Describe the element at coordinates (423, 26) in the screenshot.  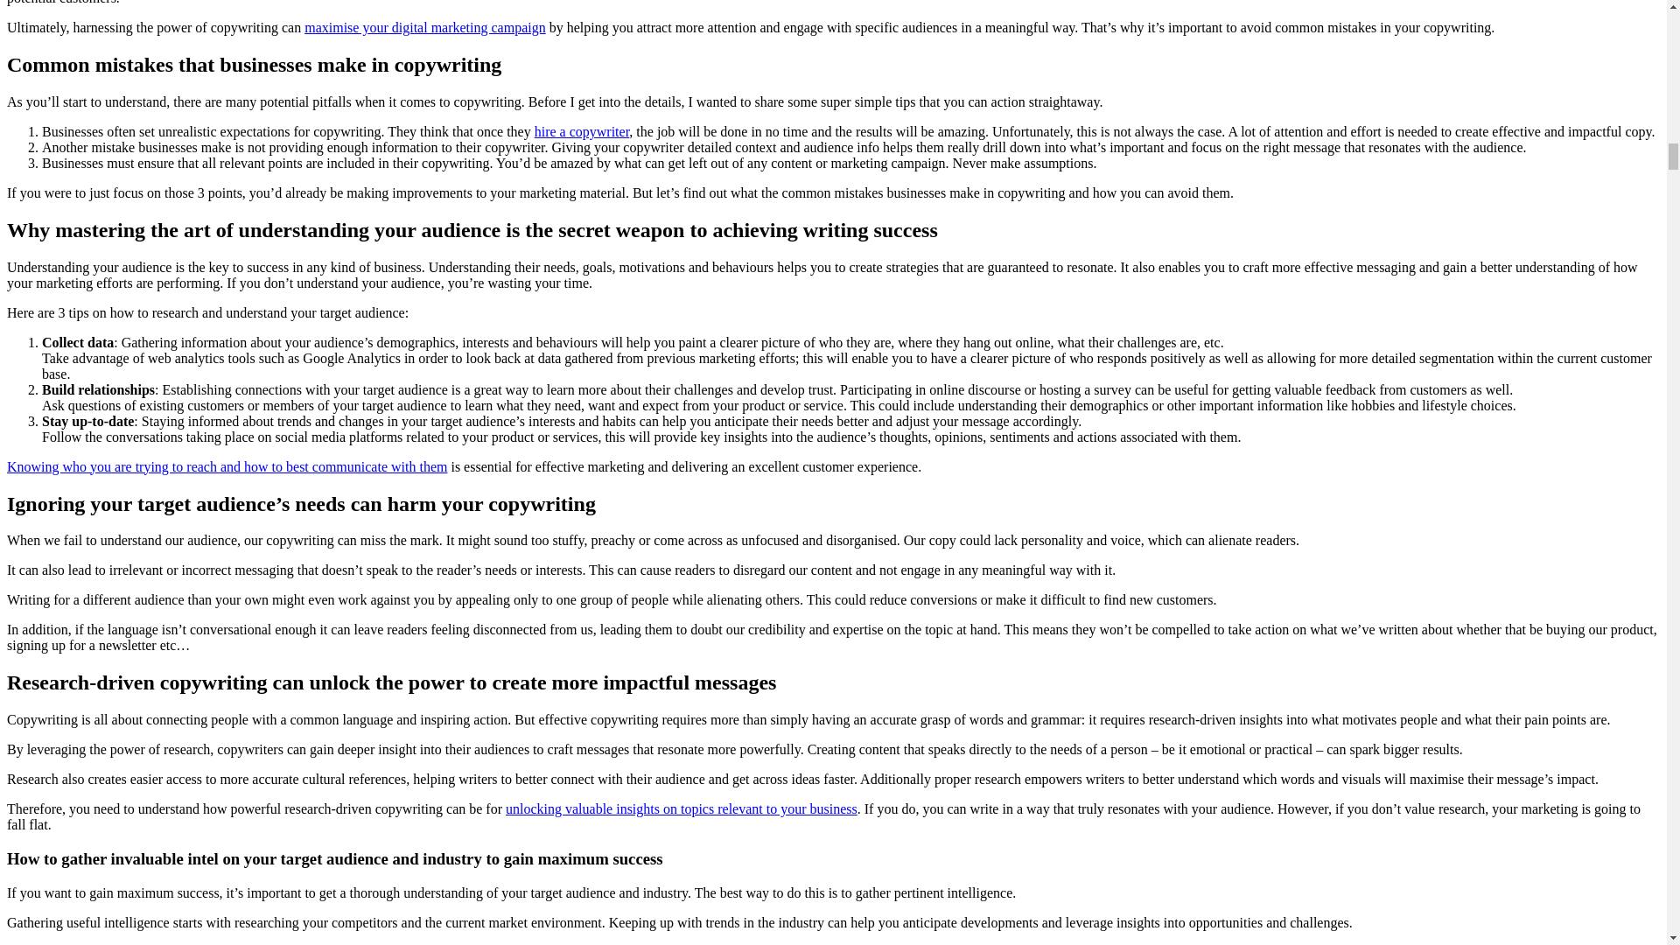
I see `maximise your digital marketing campaign` at that location.